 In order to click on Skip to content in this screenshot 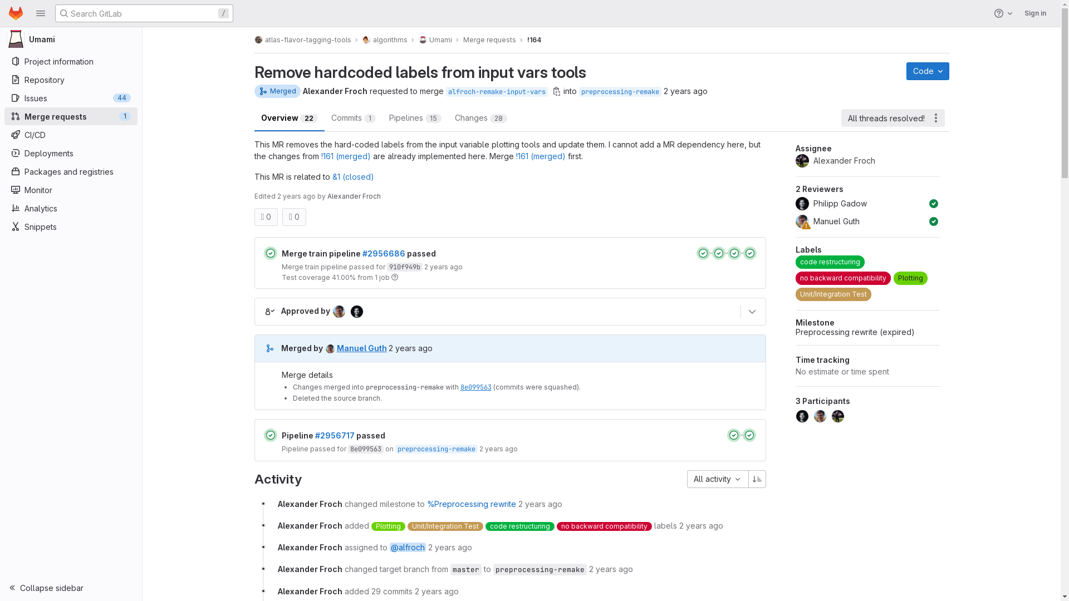, I will do `click(9, 13)`.